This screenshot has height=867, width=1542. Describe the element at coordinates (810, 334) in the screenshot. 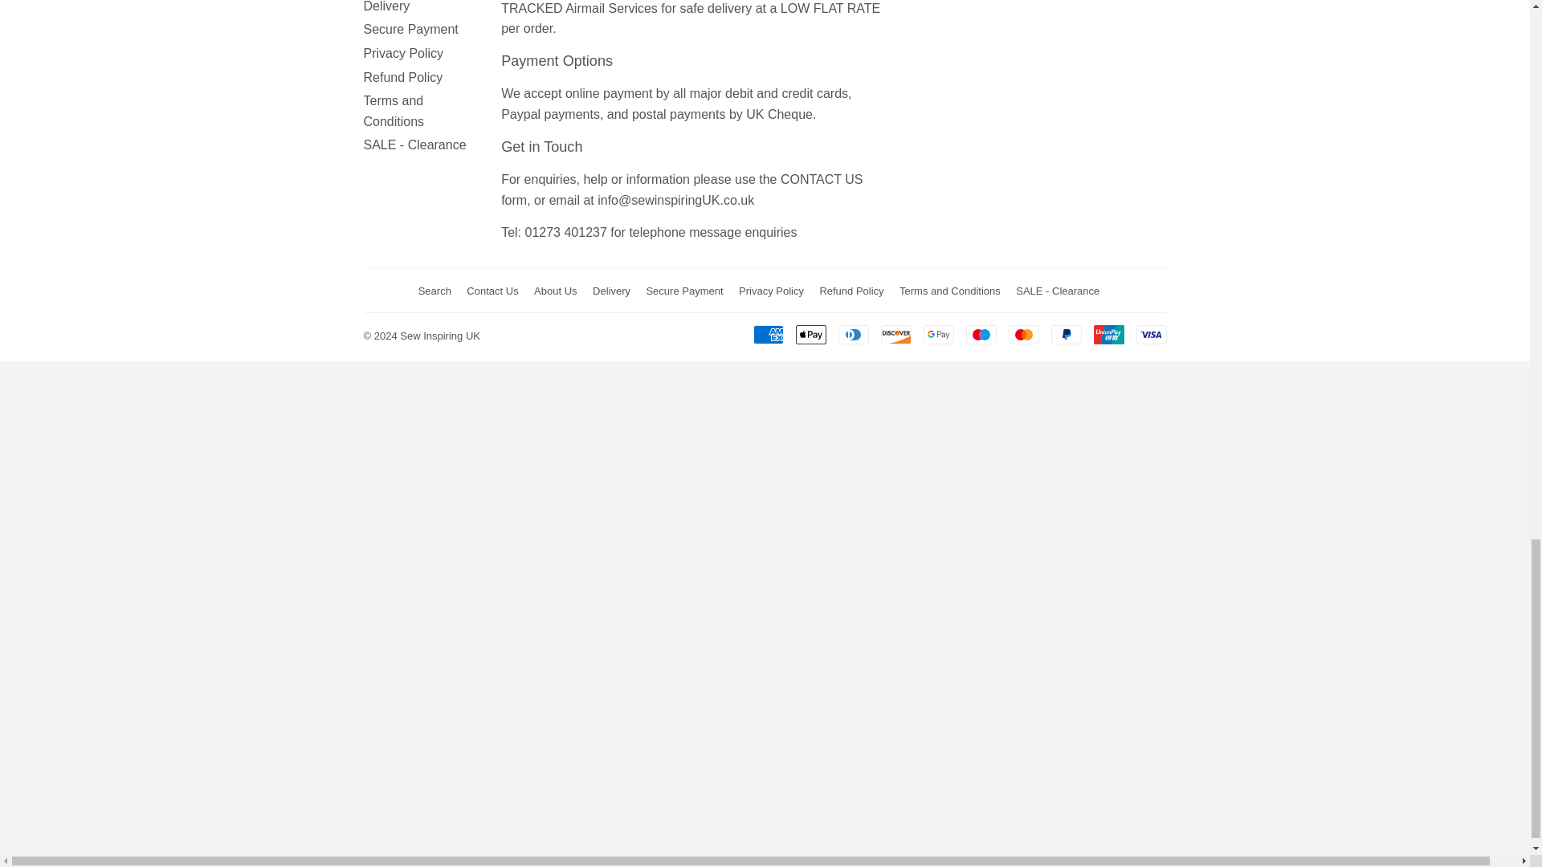

I see `Apple Pay` at that location.